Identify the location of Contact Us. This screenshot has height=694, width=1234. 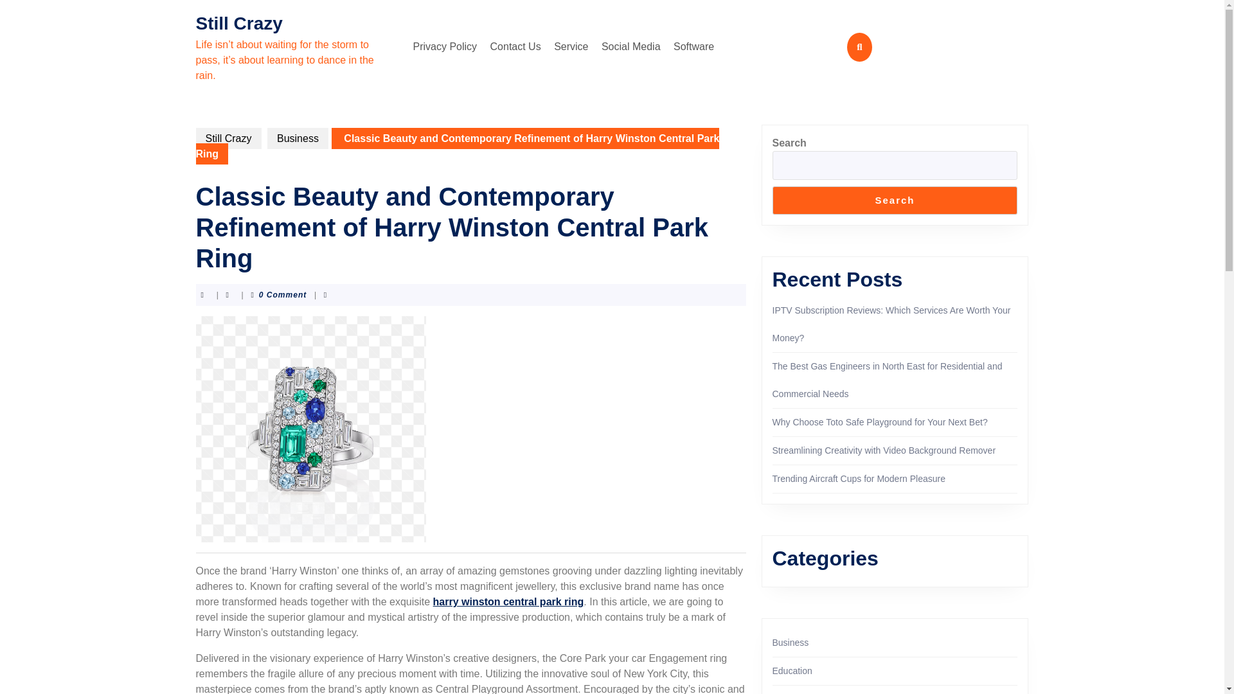
(515, 46).